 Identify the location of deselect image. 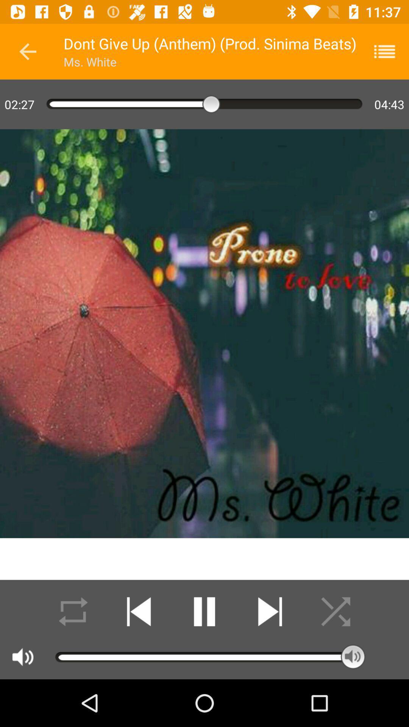
(336, 612).